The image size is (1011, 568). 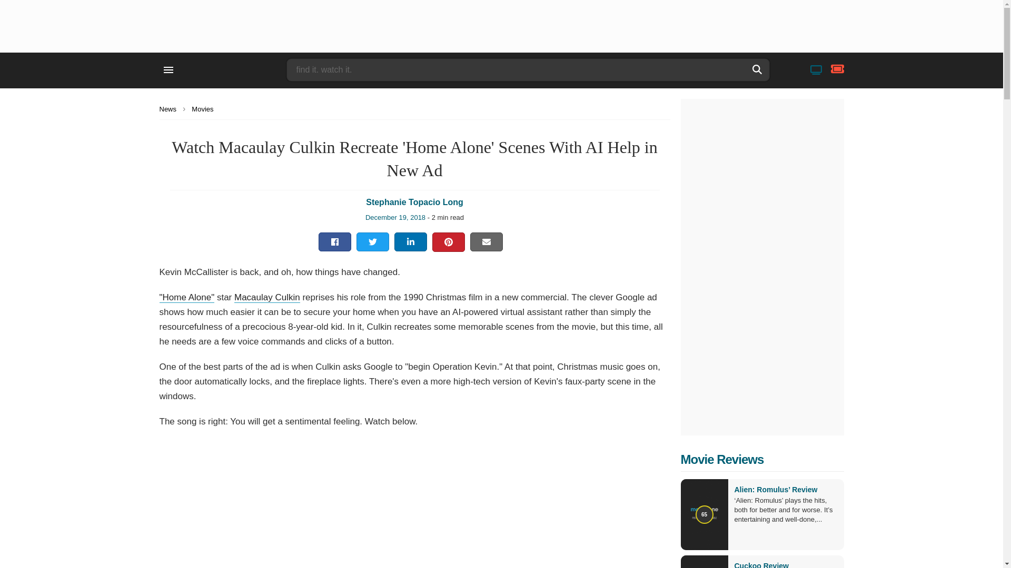 What do you see at coordinates (171, 108) in the screenshot?
I see `News` at bounding box center [171, 108].